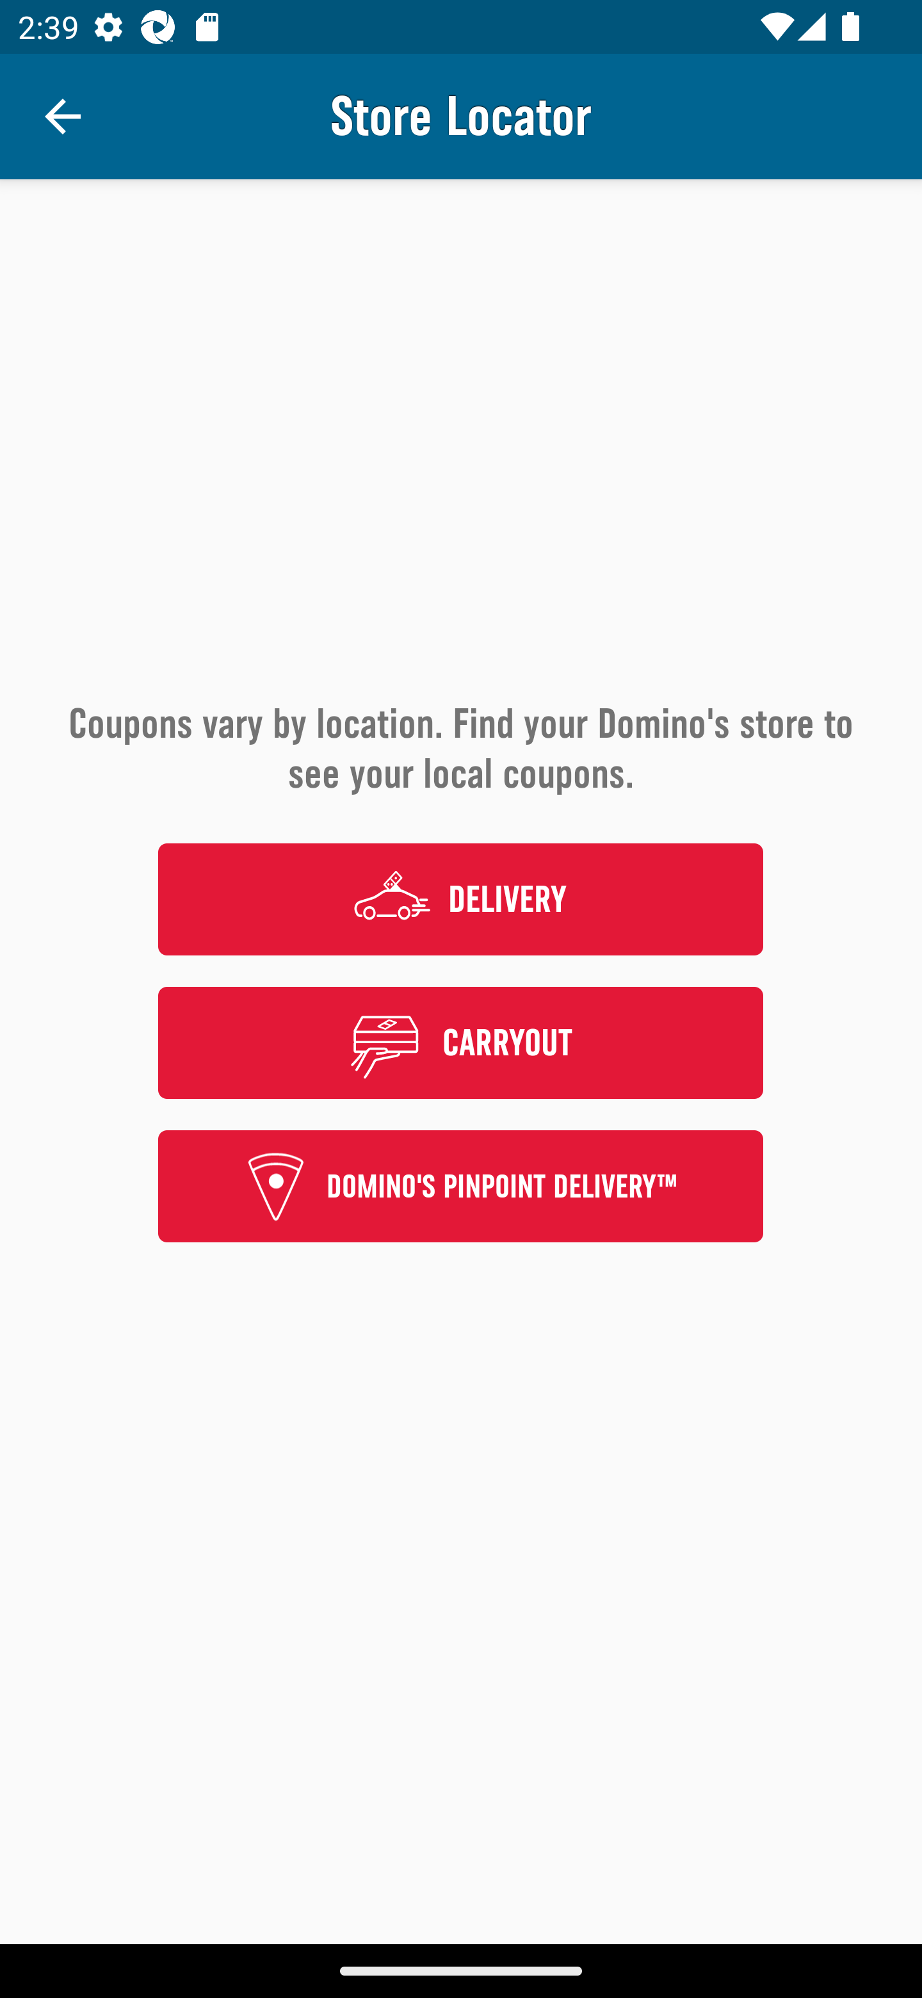 The width and height of the screenshot is (922, 1998). Describe the element at coordinates (63, 117) in the screenshot. I see `BACK` at that location.